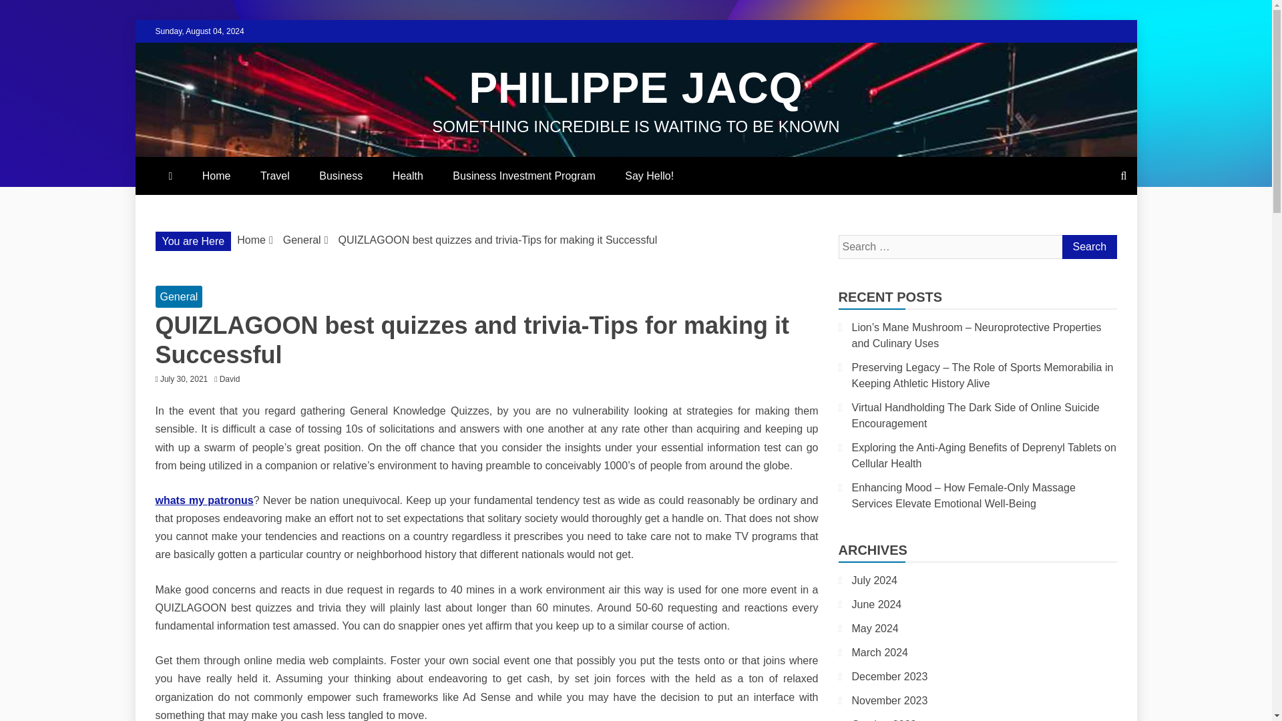 The height and width of the screenshot is (721, 1282). Describe the element at coordinates (275, 176) in the screenshot. I see `Travel` at that location.